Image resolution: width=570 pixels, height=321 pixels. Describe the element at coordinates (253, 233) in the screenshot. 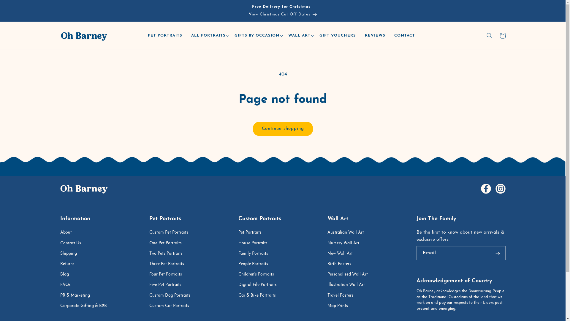

I see `Pet Portraits` at that location.